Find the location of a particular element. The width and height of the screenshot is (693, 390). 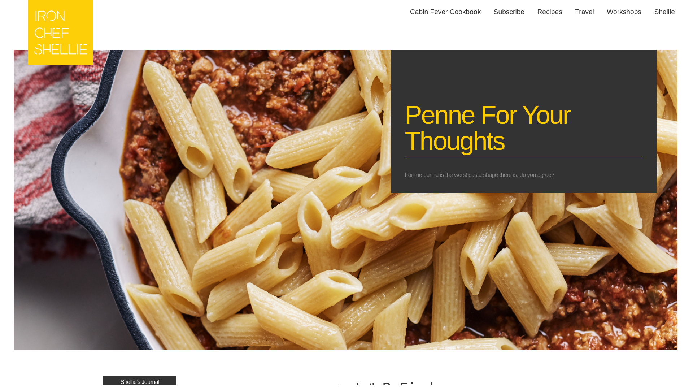

Recipes is located at coordinates (552, 12).